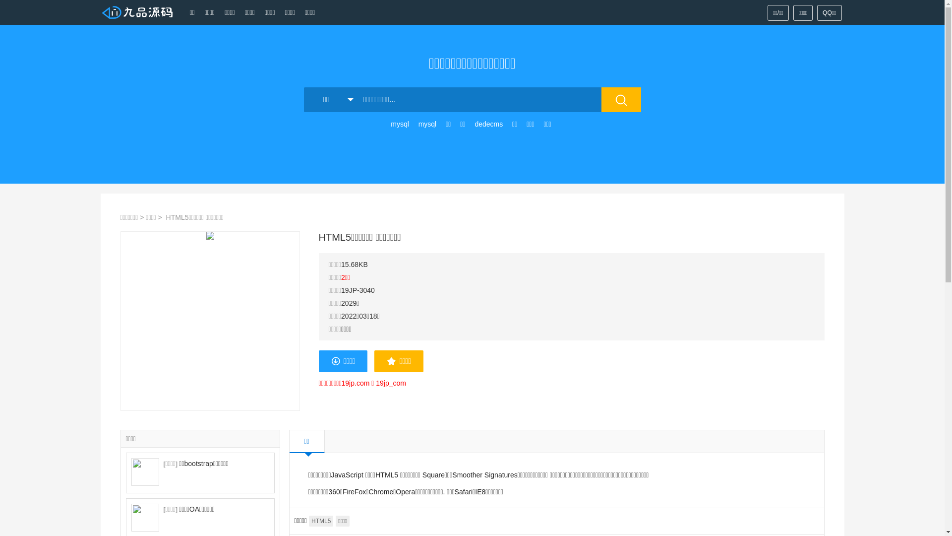 The width and height of the screenshot is (952, 536). I want to click on HTML5, so click(321, 521).